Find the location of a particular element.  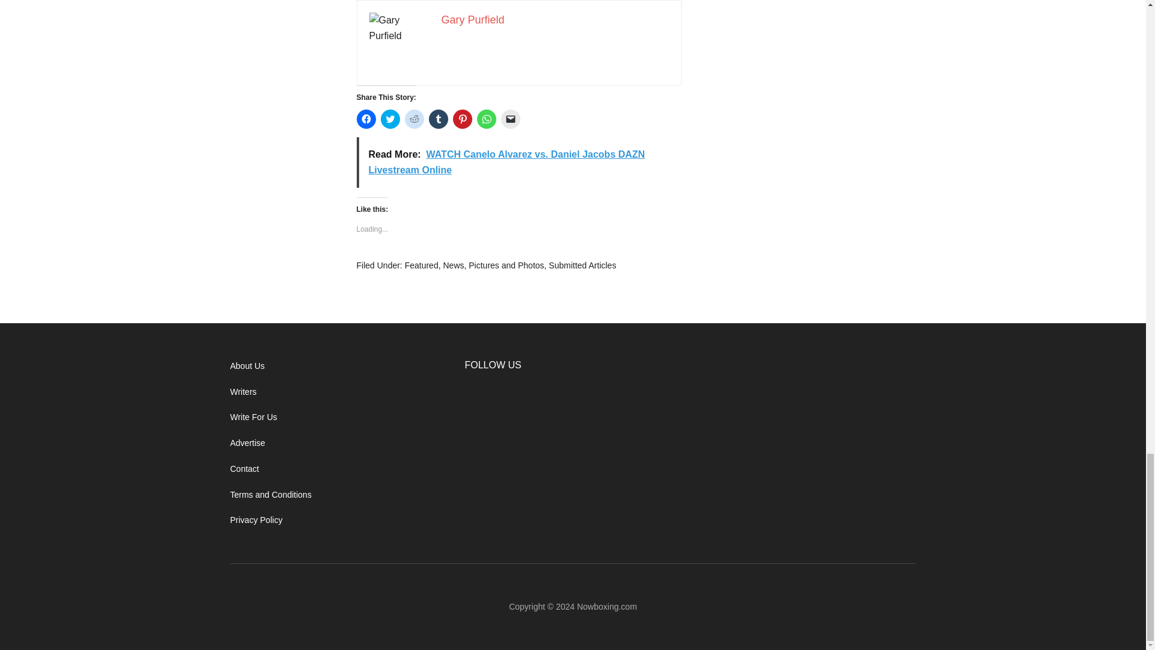

Click to share on Pinterest is located at coordinates (462, 119).